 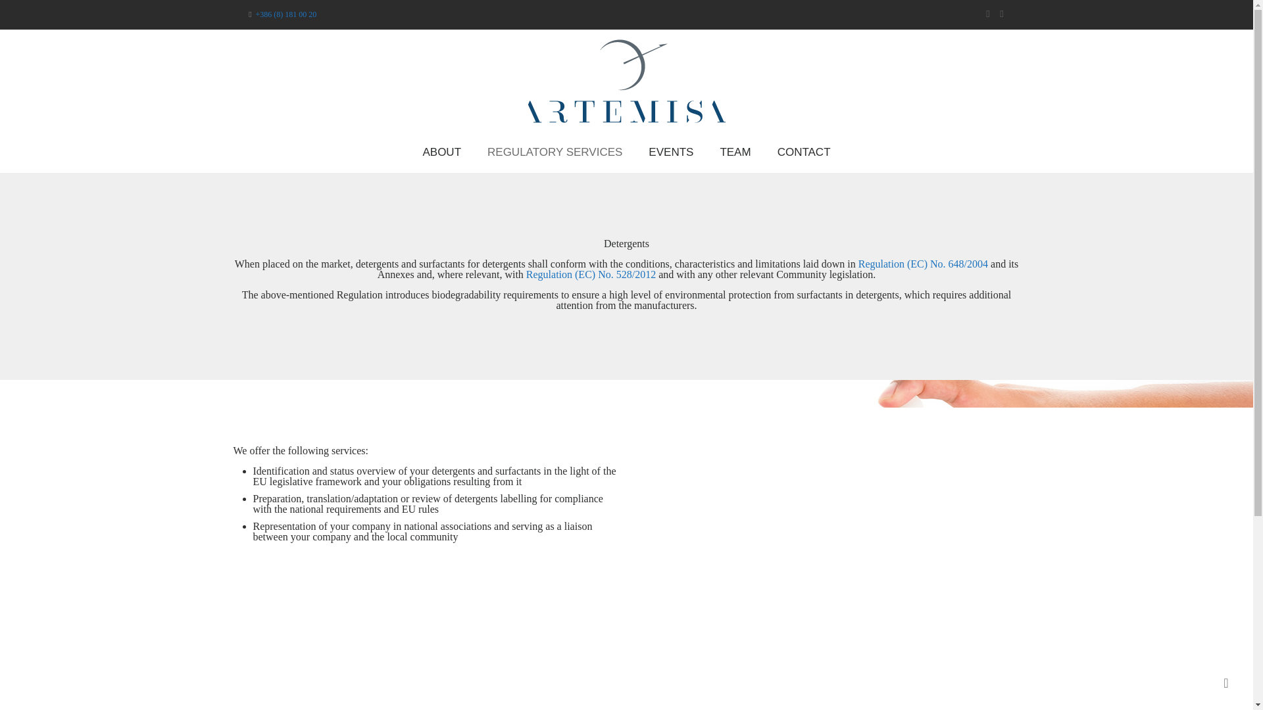 I want to click on REGULATORY SERVICES, so click(x=555, y=153).